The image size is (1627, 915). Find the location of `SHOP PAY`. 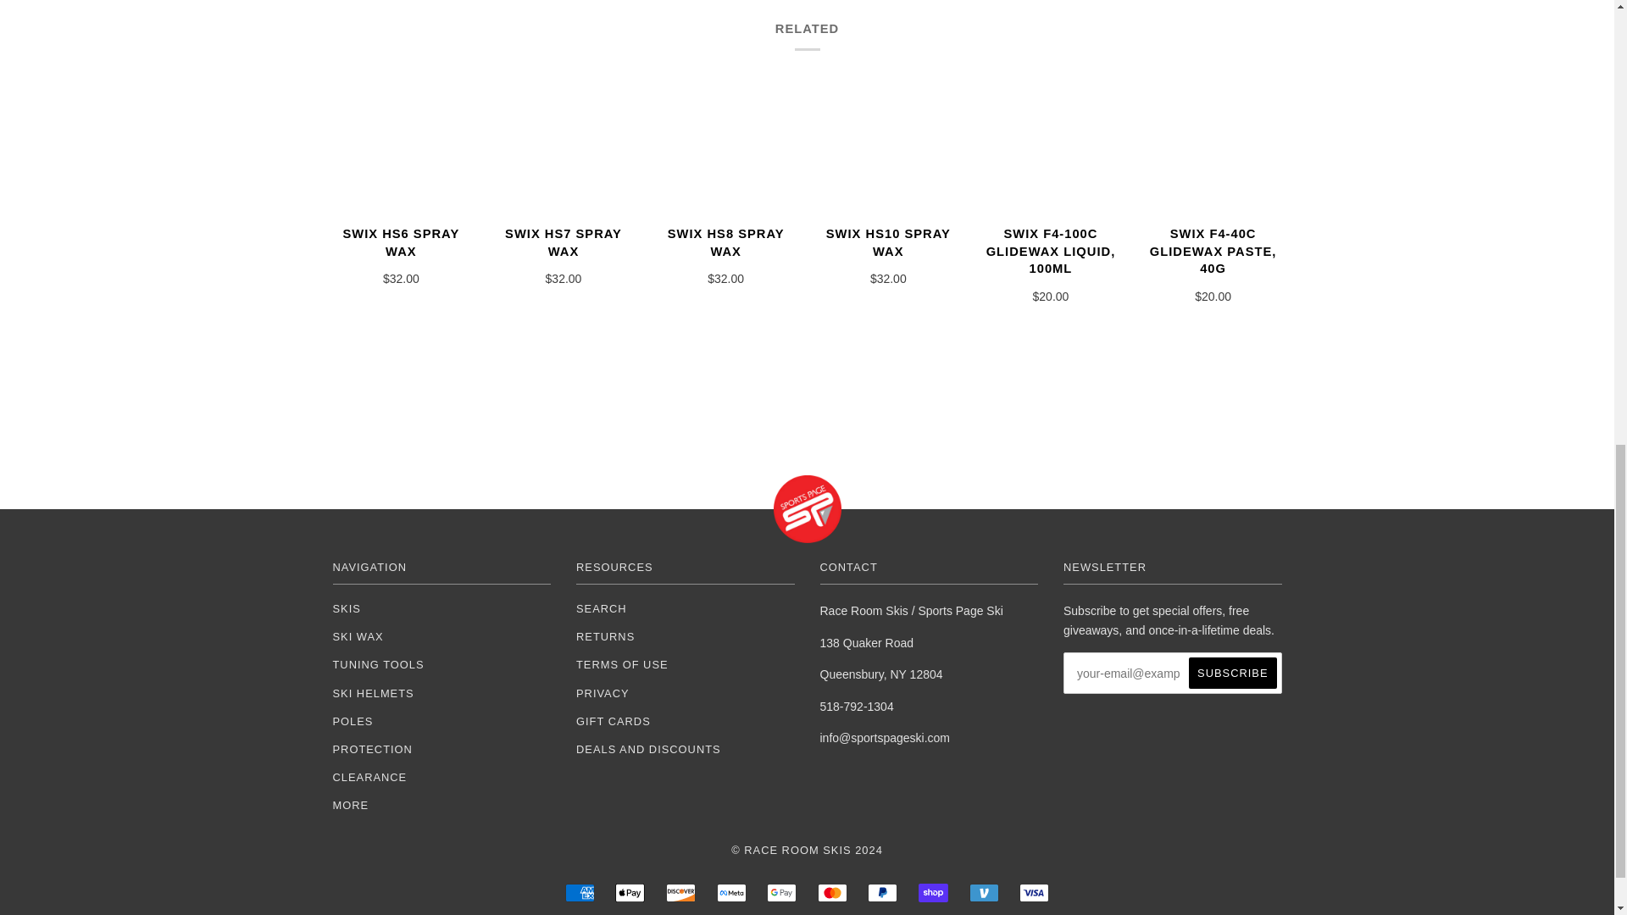

SHOP PAY is located at coordinates (934, 893).